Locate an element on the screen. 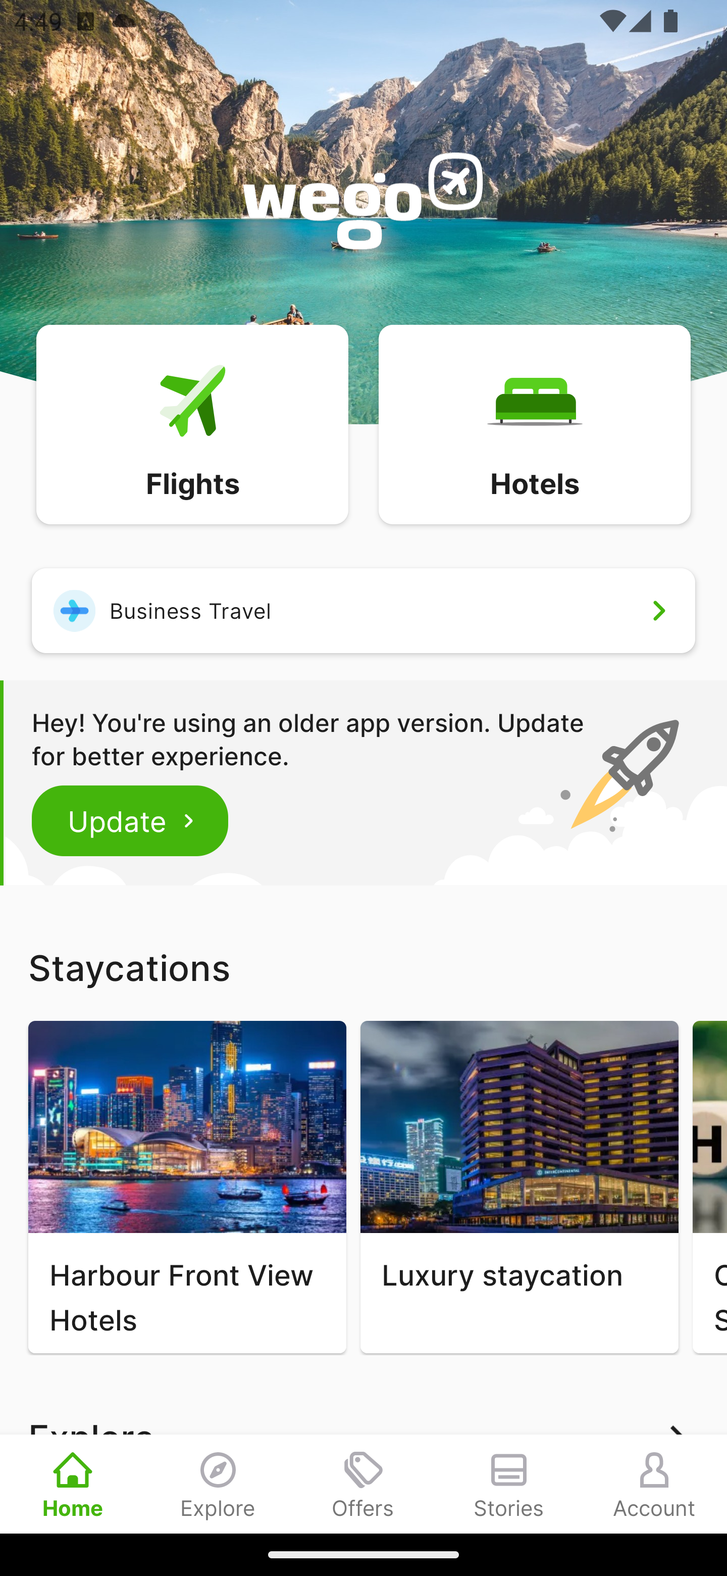 The height and width of the screenshot is (1576, 727). Hotels is located at coordinates (534, 423).